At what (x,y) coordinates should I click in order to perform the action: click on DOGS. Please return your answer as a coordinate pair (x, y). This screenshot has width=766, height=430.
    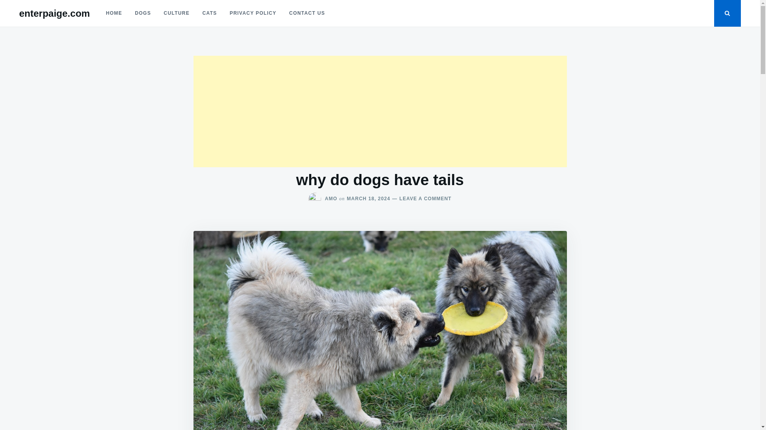
    Looking at the image, I should click on (143, 13).